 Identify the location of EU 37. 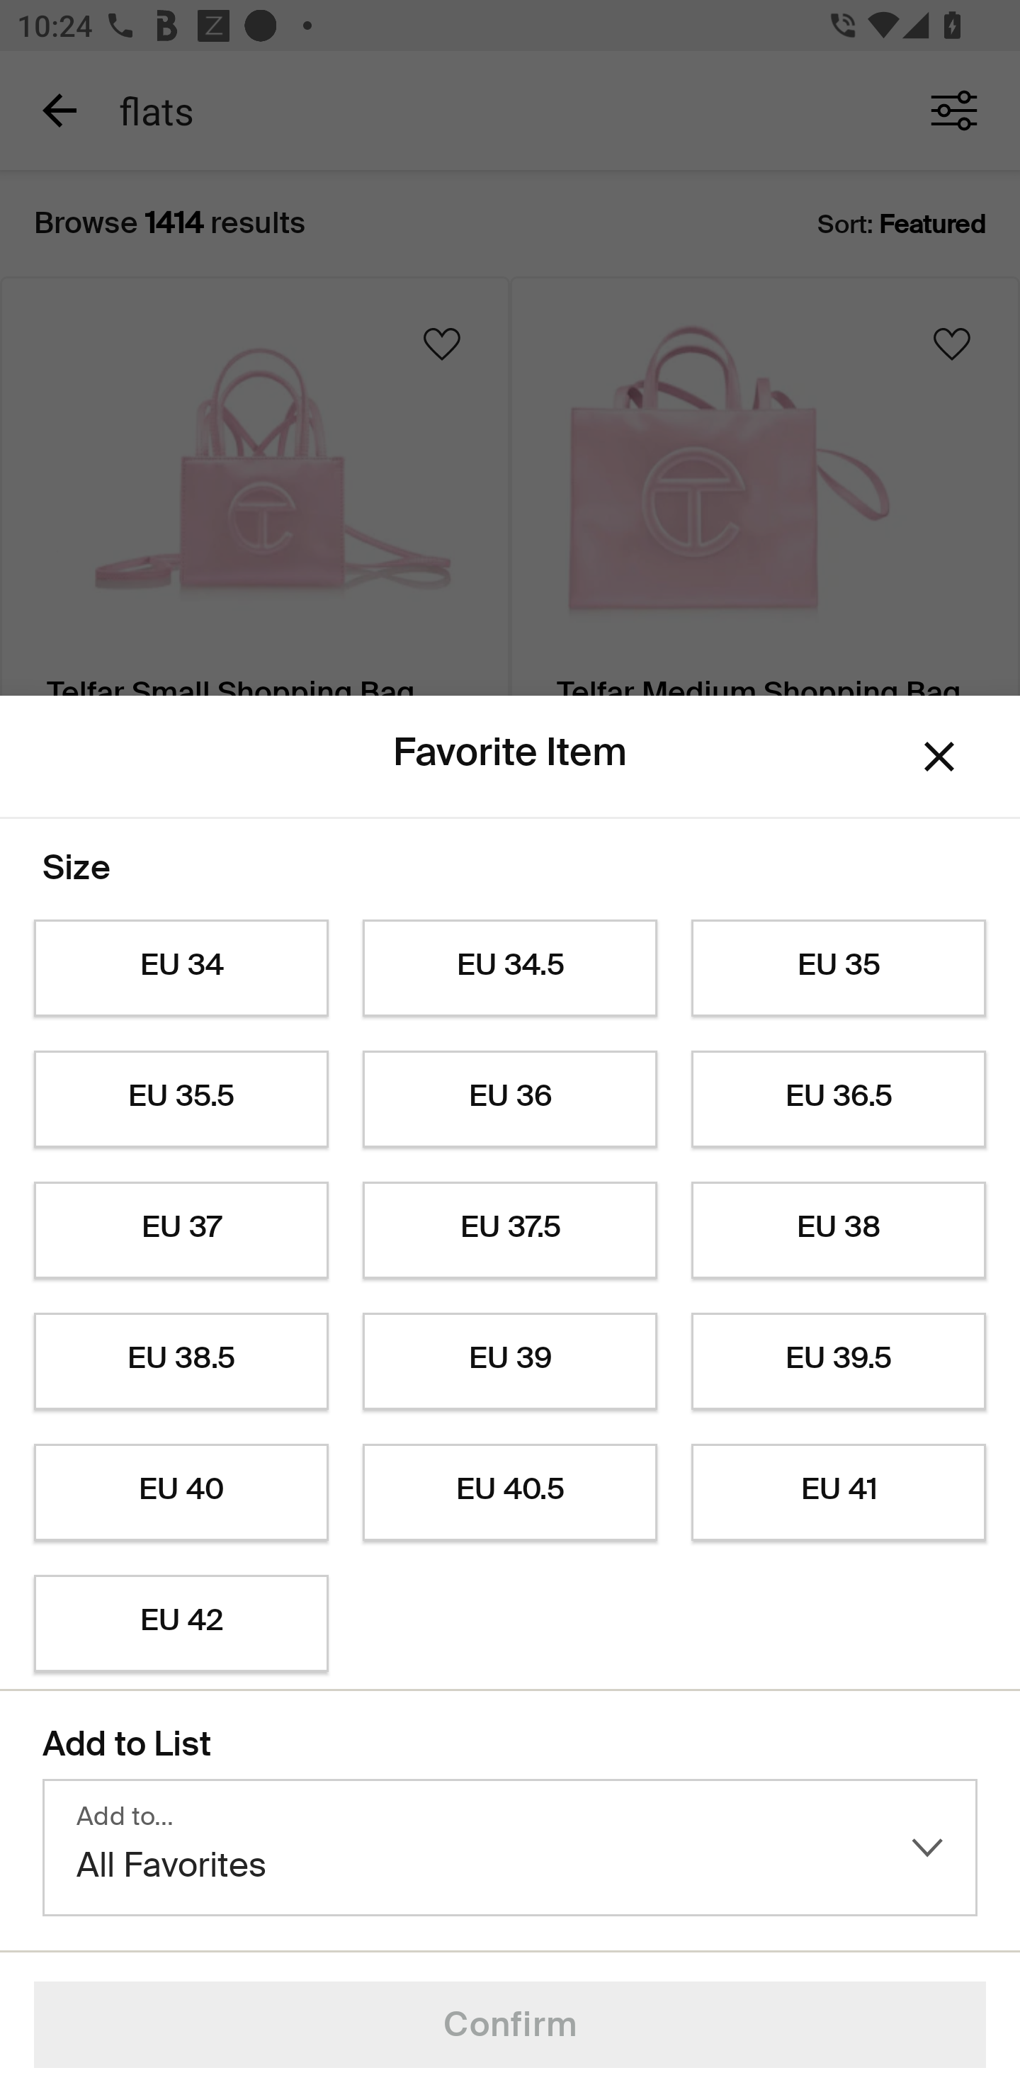
(181, 1230).